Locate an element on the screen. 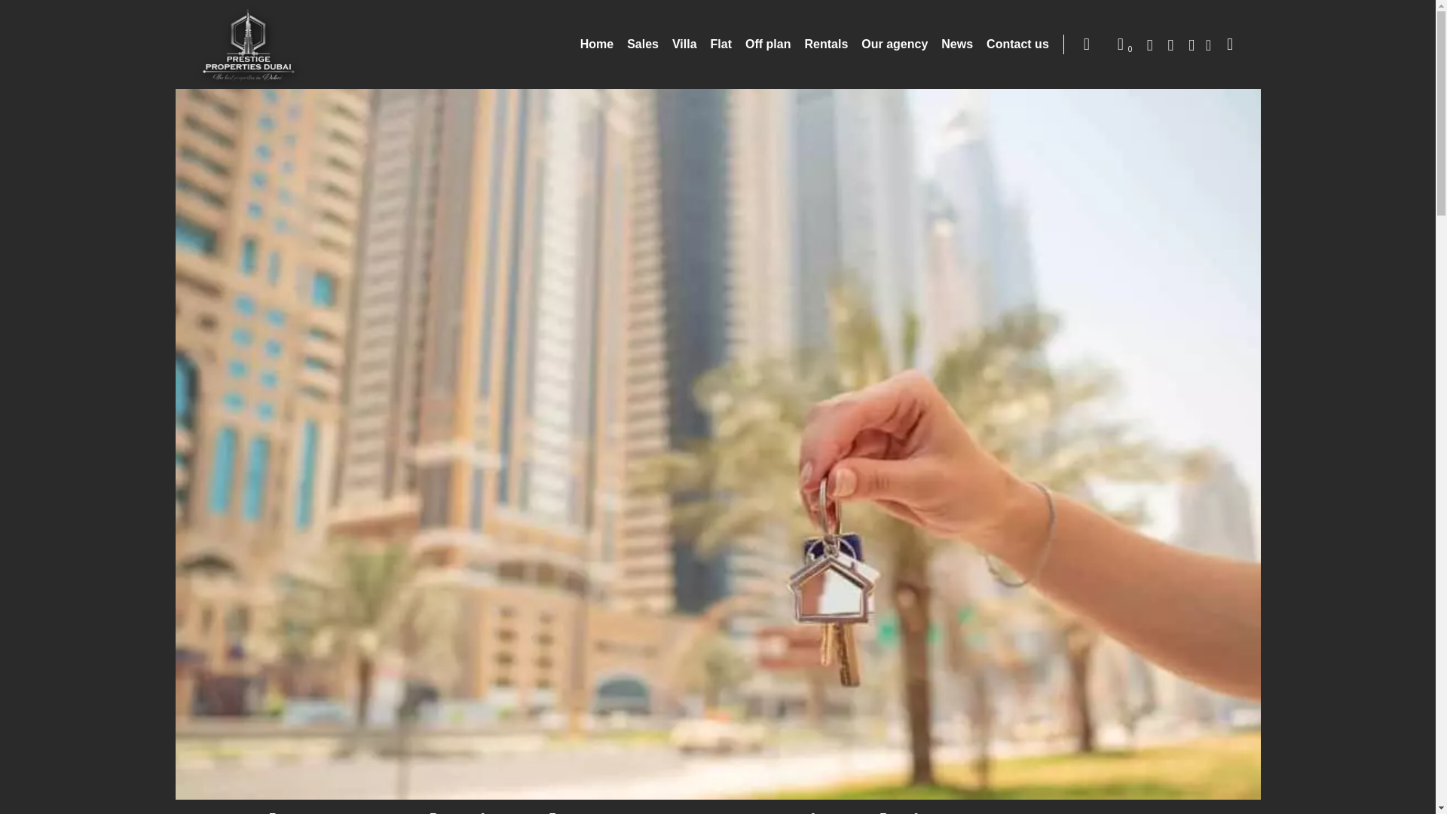 The height and width of the screenshot is (814, 1447). News is located at coordinates (957, 44).